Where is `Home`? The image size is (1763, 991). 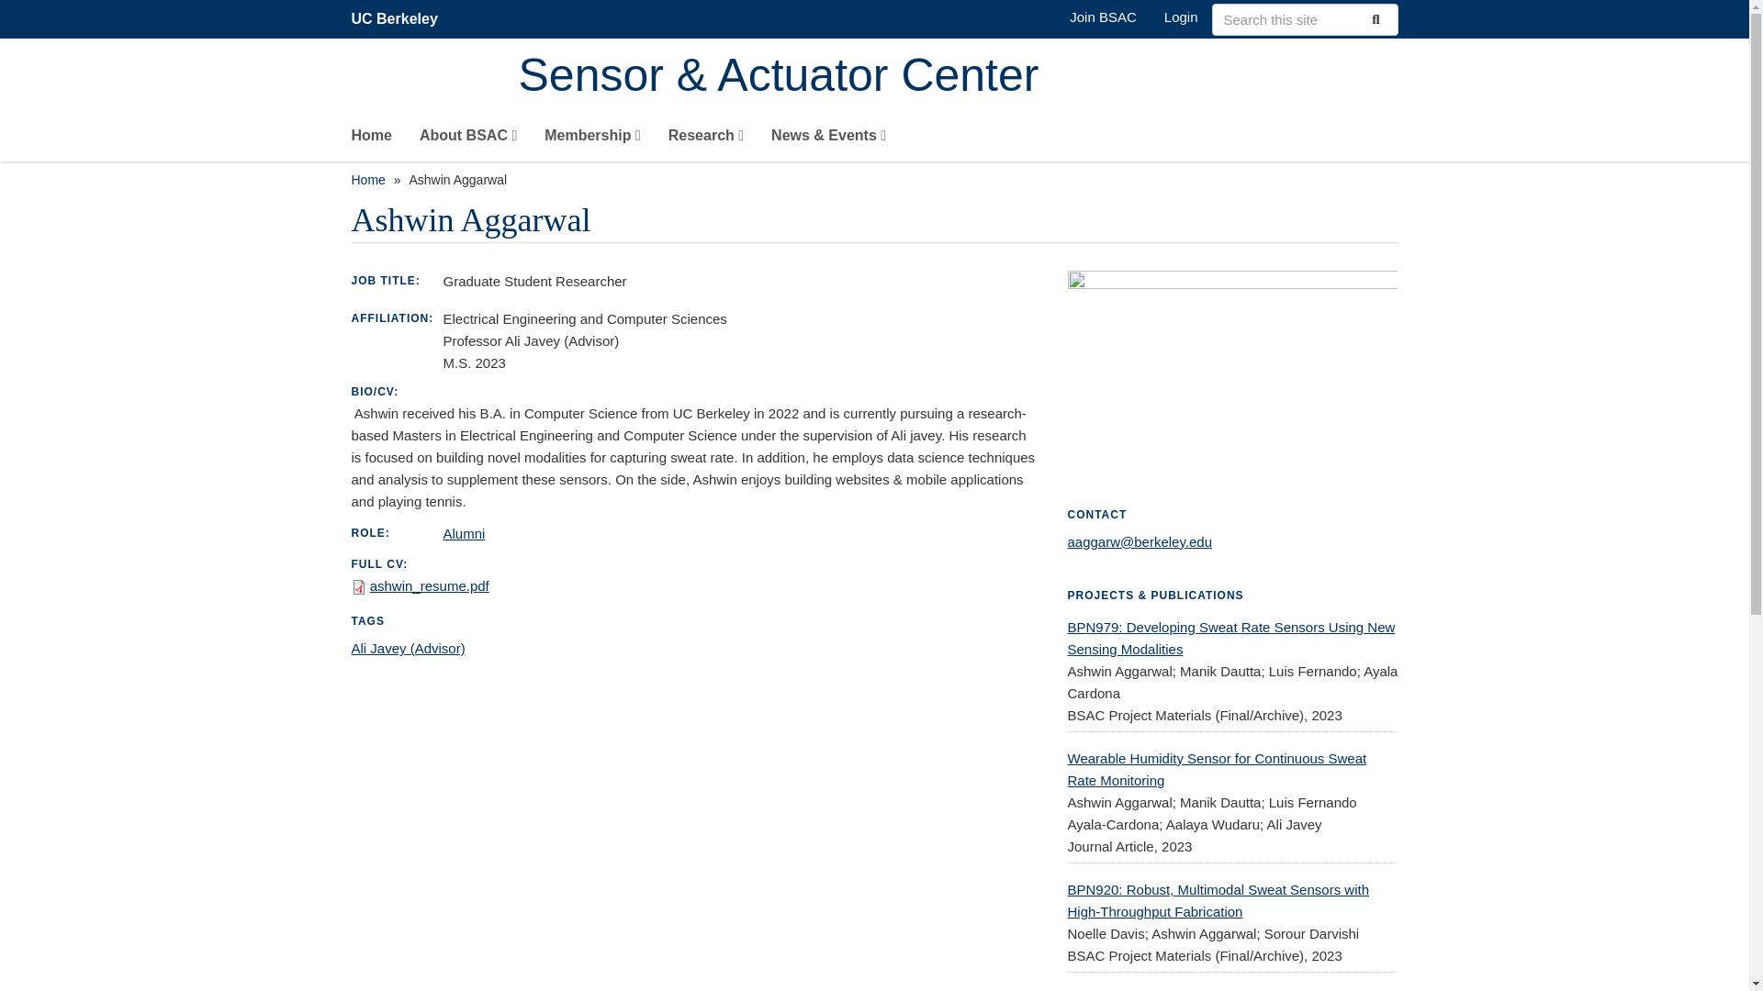 Home is located at coordinates (958, 77).